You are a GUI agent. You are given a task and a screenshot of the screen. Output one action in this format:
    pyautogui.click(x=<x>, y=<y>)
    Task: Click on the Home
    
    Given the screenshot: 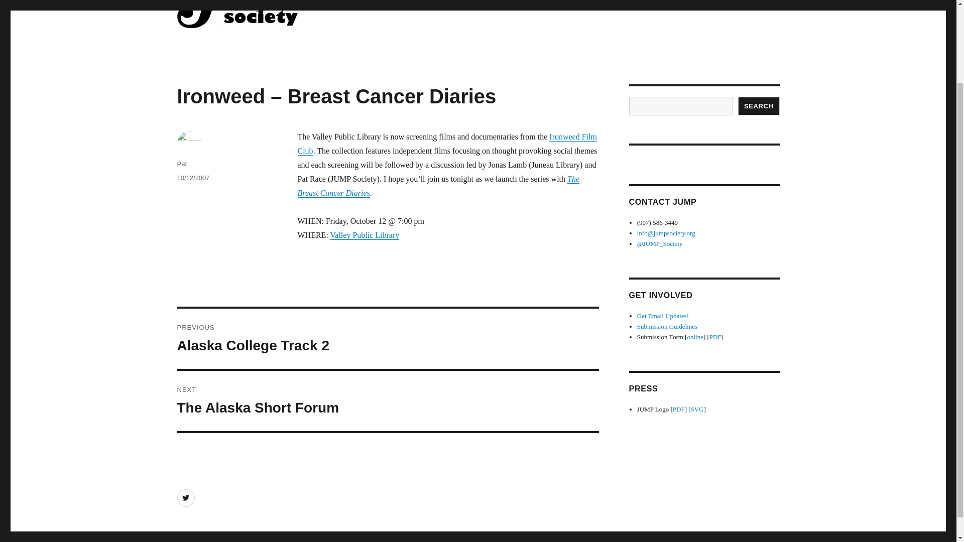 What is the action you would take?
    pyautogui.click(x=698, y=5)
    